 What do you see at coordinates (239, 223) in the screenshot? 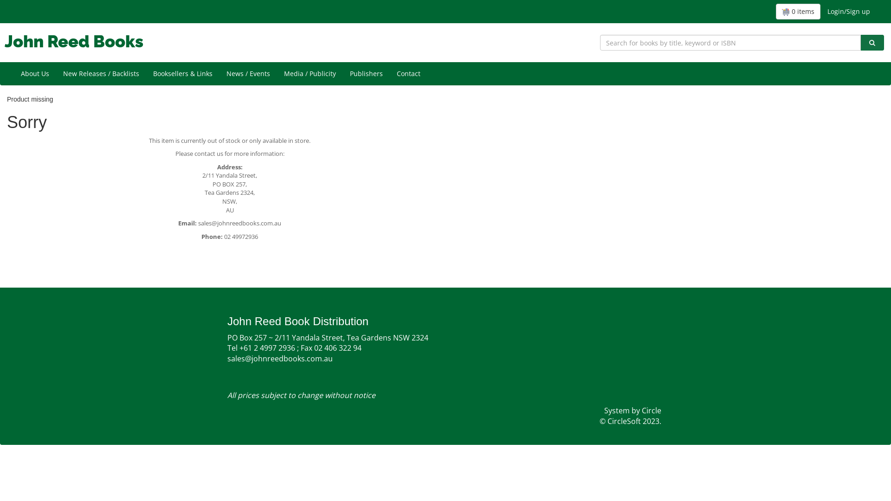
I see `sales@johnreedbooks.com.au` at bounding box center [239, 223].